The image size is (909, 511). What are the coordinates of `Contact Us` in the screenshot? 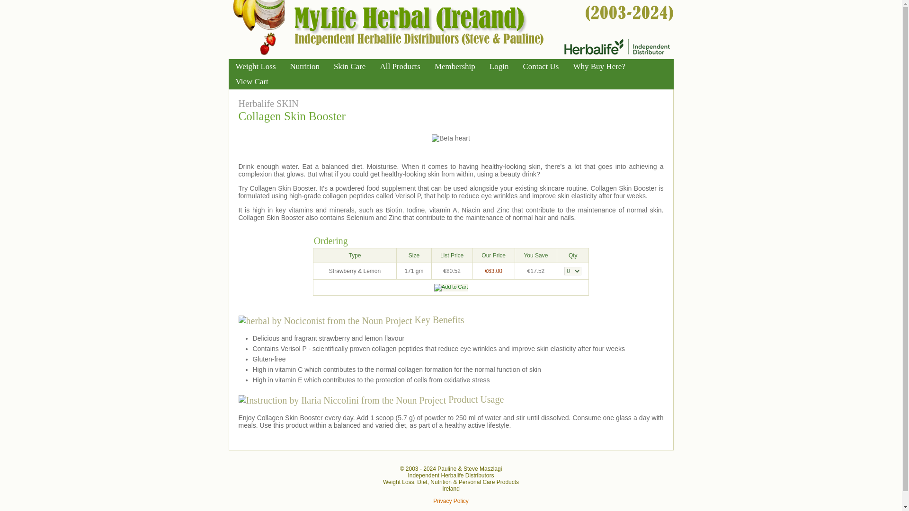 It's located at (540, 66).